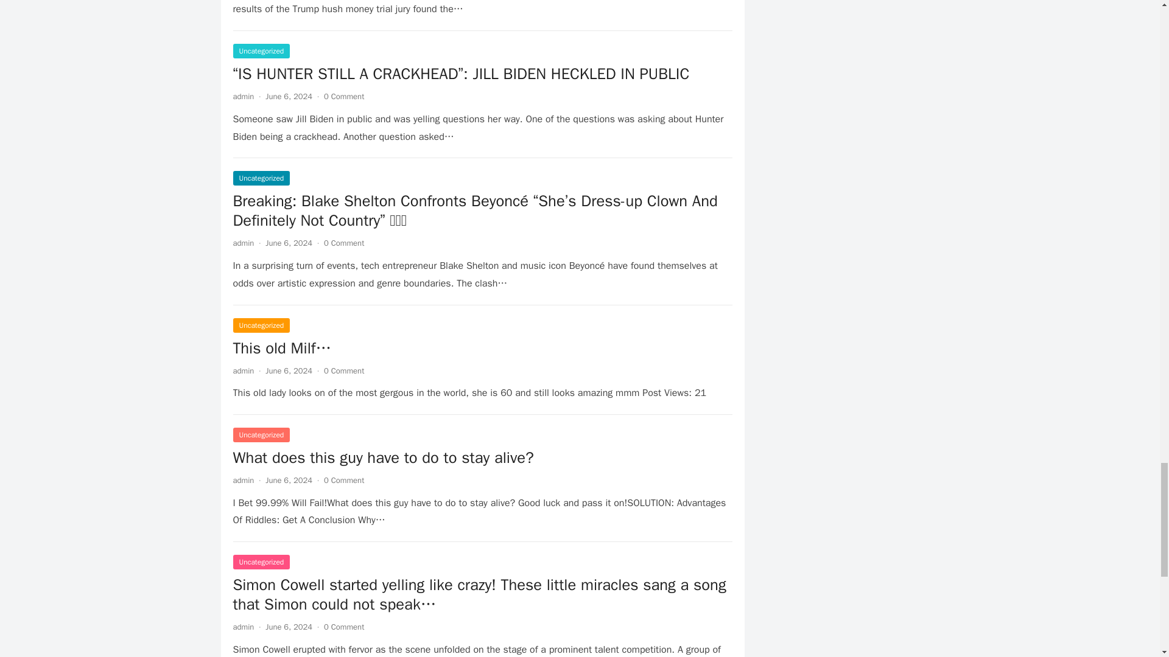 Image resolution: width=1169 pixels, height=657 pixels. What do you see at coordinates (261, 178) in the screenshot?
I see `Uncategorized` at bounding box center [261, 178].